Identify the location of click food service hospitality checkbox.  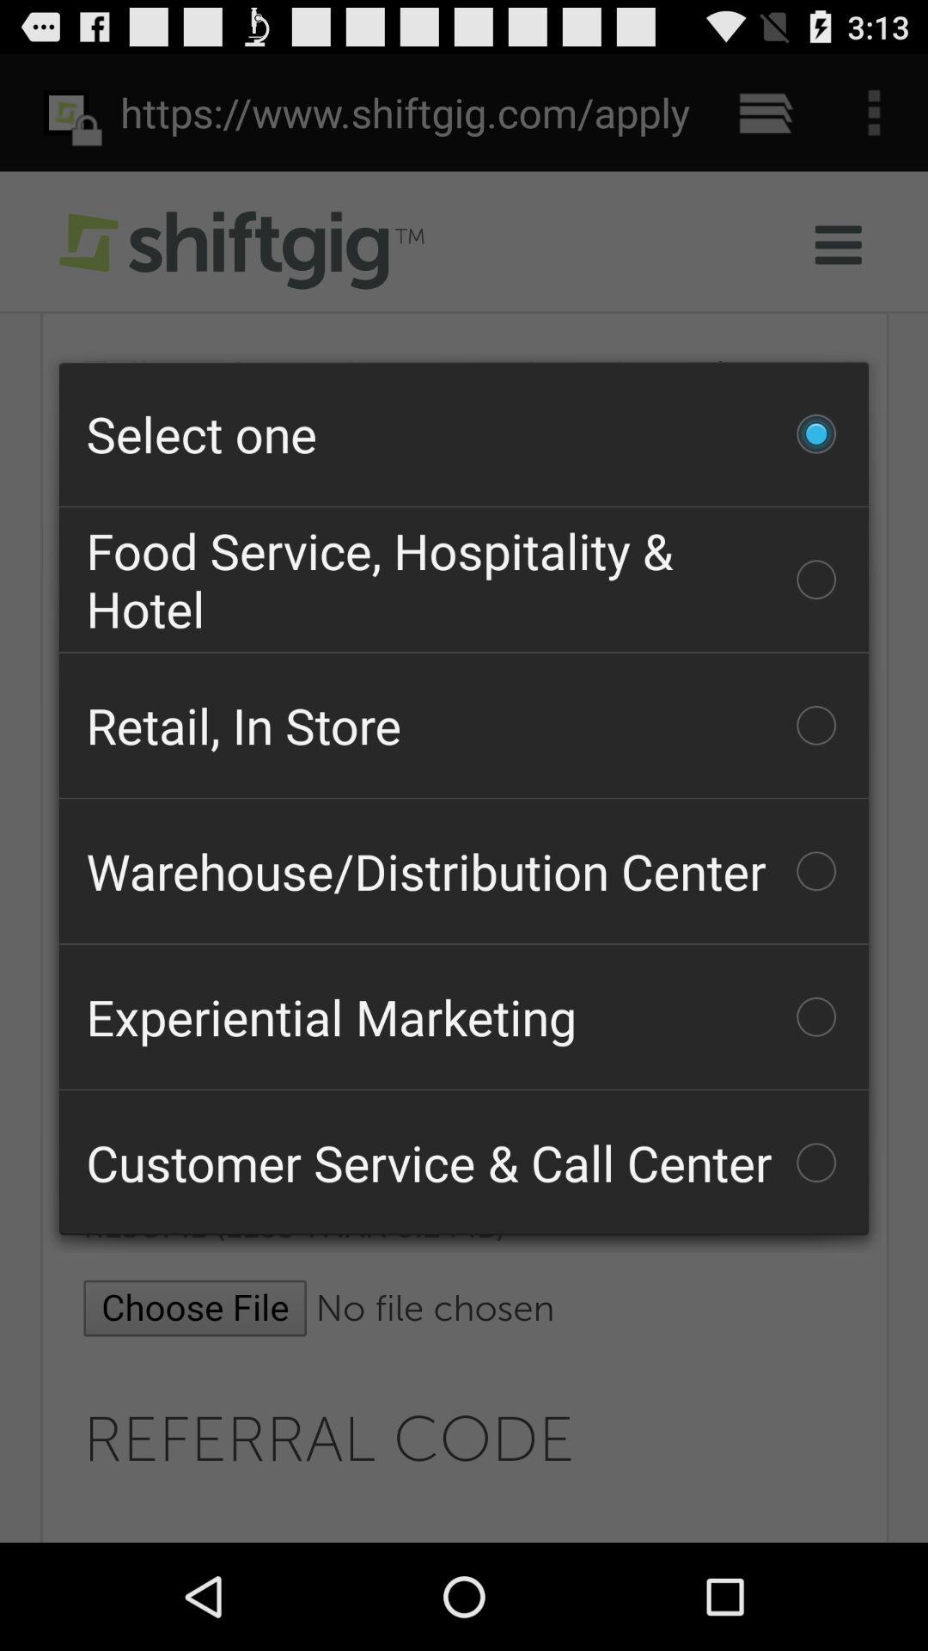
(464, 580).